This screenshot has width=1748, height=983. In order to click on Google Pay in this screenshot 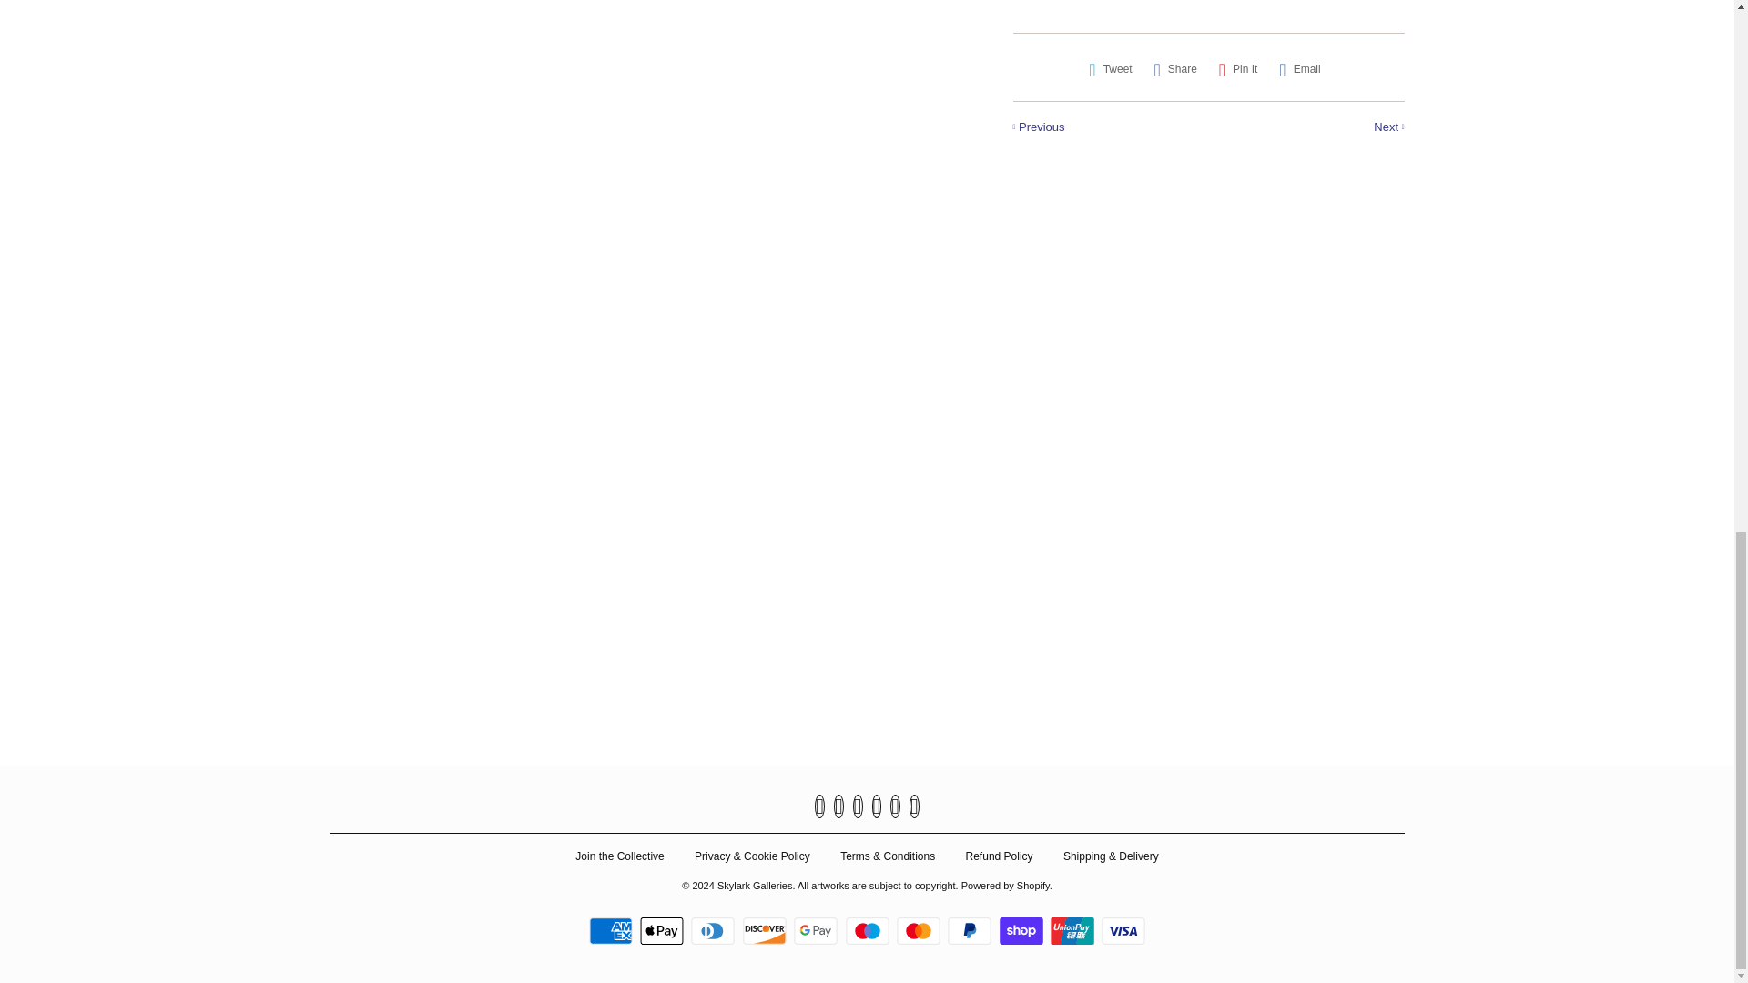, I will do `click(818, 930)`.